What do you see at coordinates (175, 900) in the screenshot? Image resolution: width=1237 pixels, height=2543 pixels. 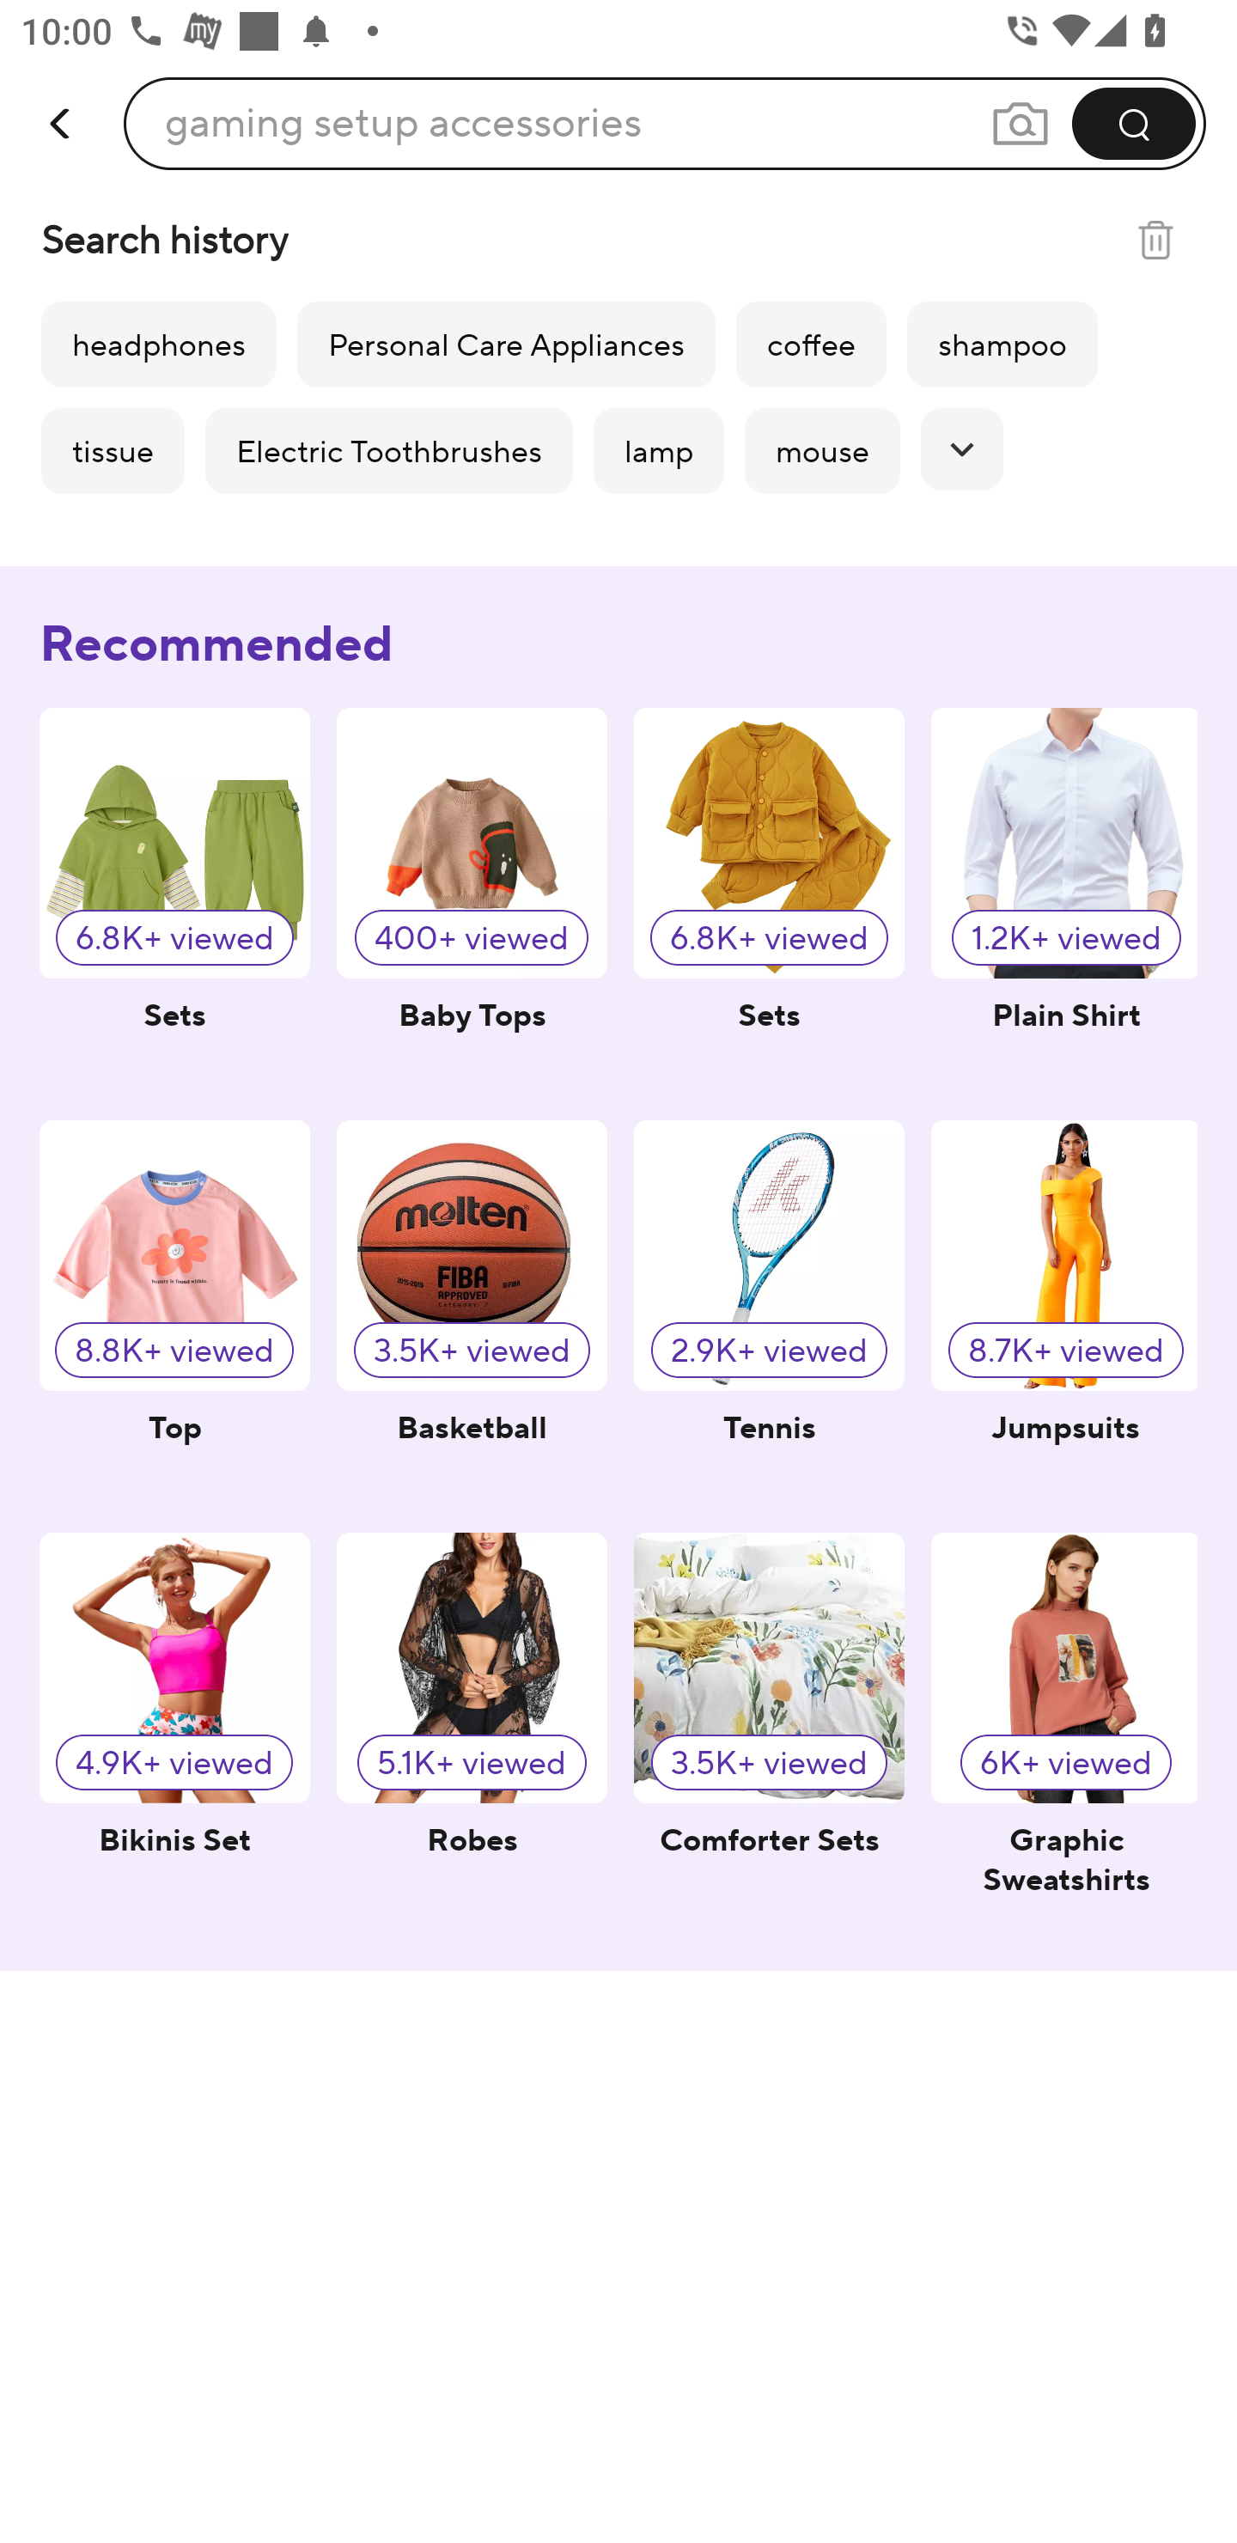 I see `6.8K+ viewed Sets` at bounding box center [175, 900].